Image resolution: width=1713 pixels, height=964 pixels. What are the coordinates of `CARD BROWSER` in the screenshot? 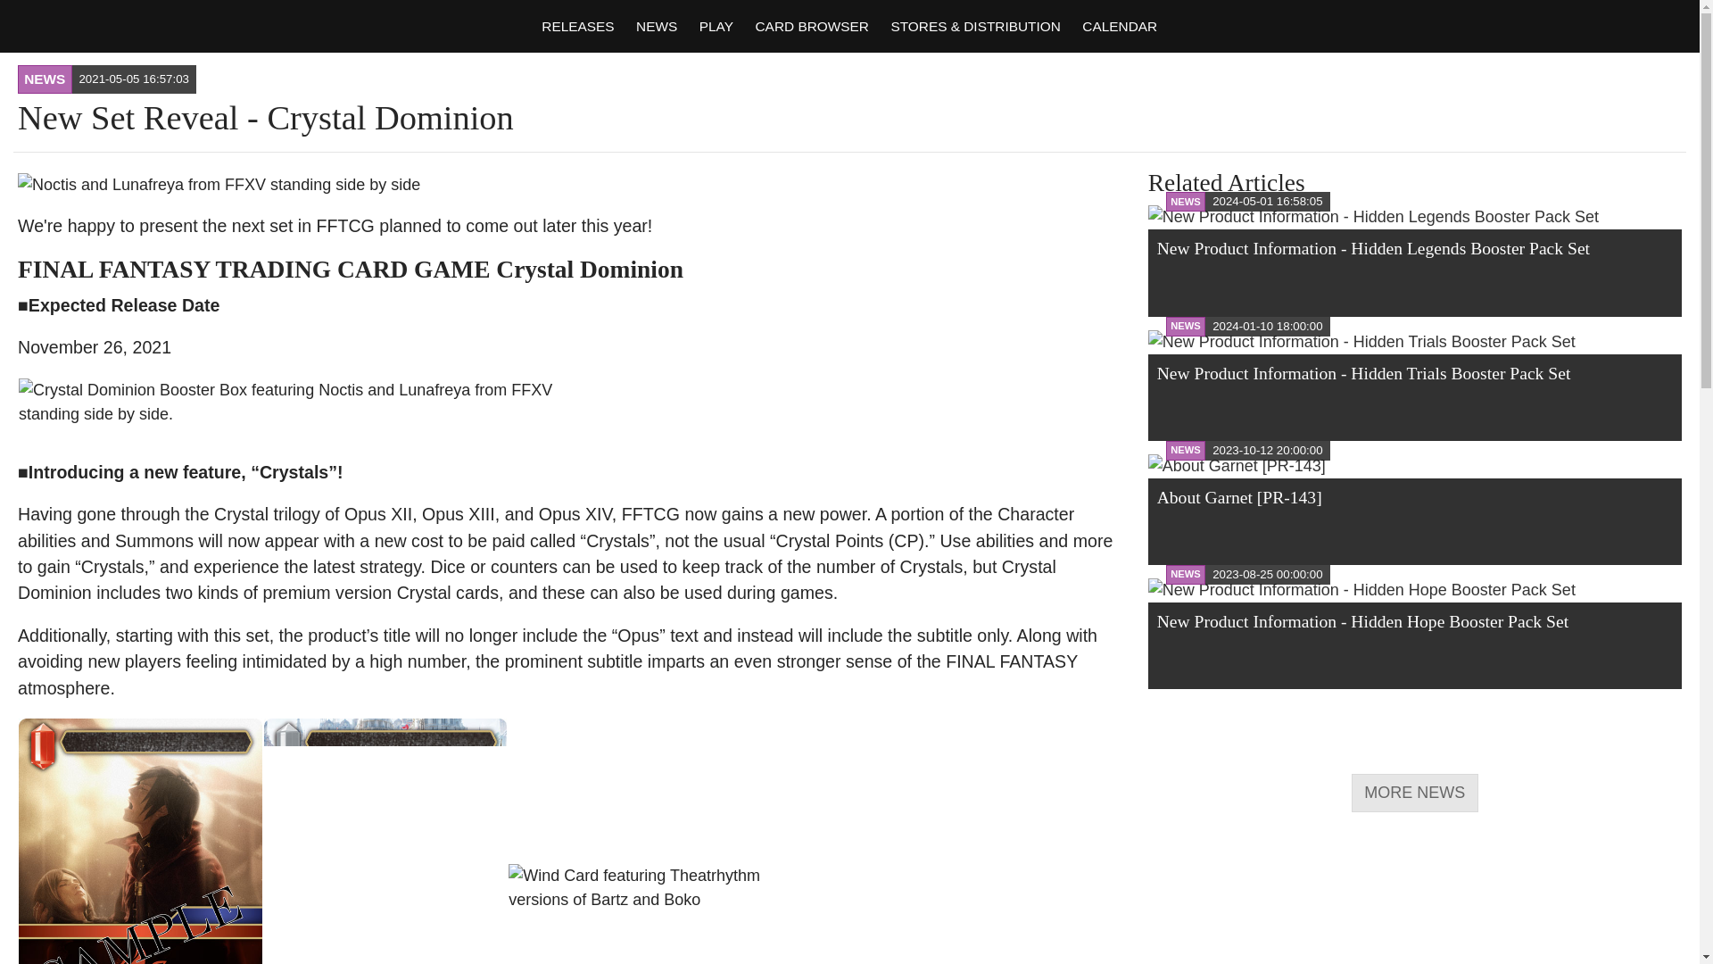 It's located at (810, 25).